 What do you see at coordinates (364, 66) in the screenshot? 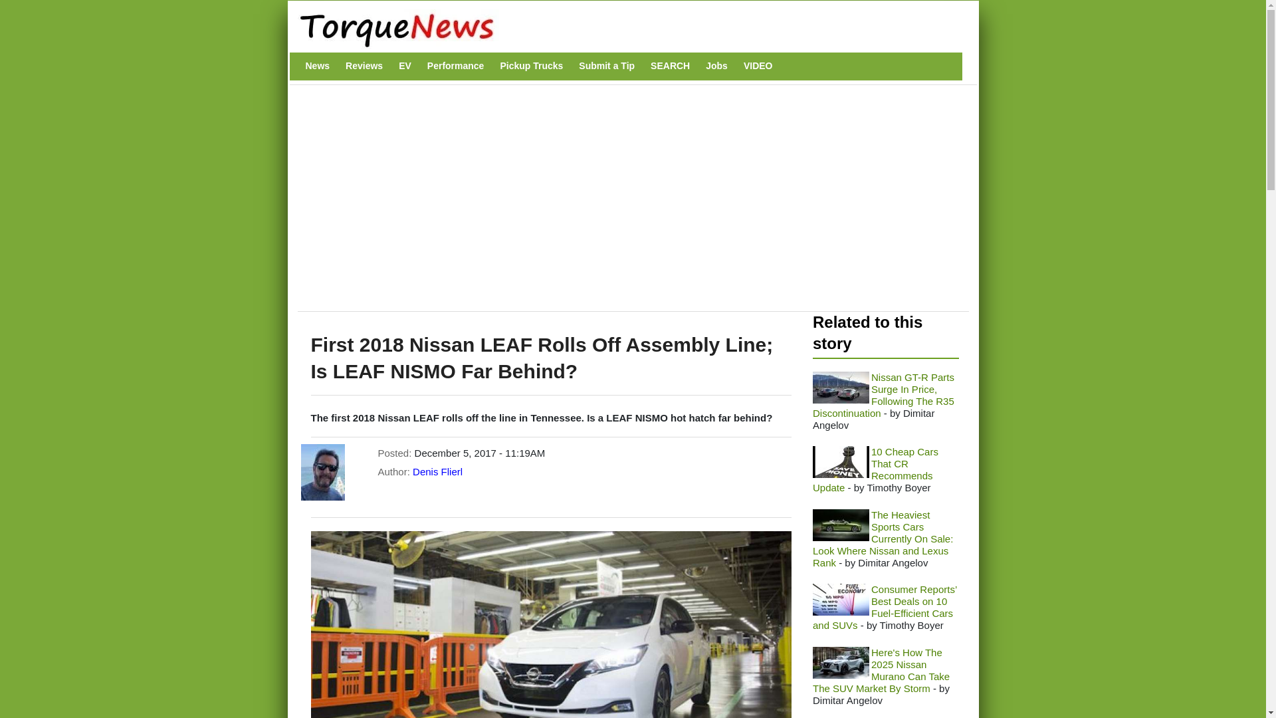
I see `Reviews` at bounding box center [364, 66].